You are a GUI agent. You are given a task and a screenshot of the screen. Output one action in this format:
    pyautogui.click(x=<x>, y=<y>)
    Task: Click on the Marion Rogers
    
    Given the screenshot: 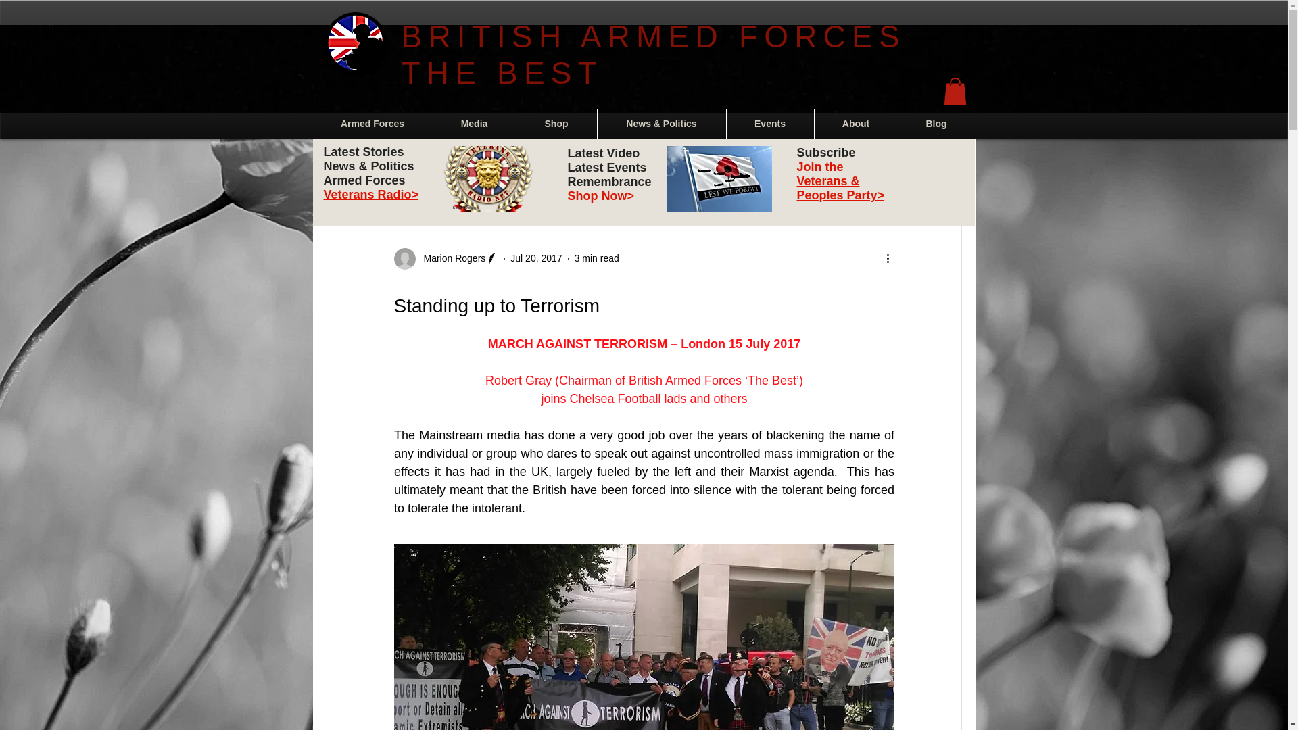 What is the action you would take?
    pyautogui.click(x=450, y=258)
    